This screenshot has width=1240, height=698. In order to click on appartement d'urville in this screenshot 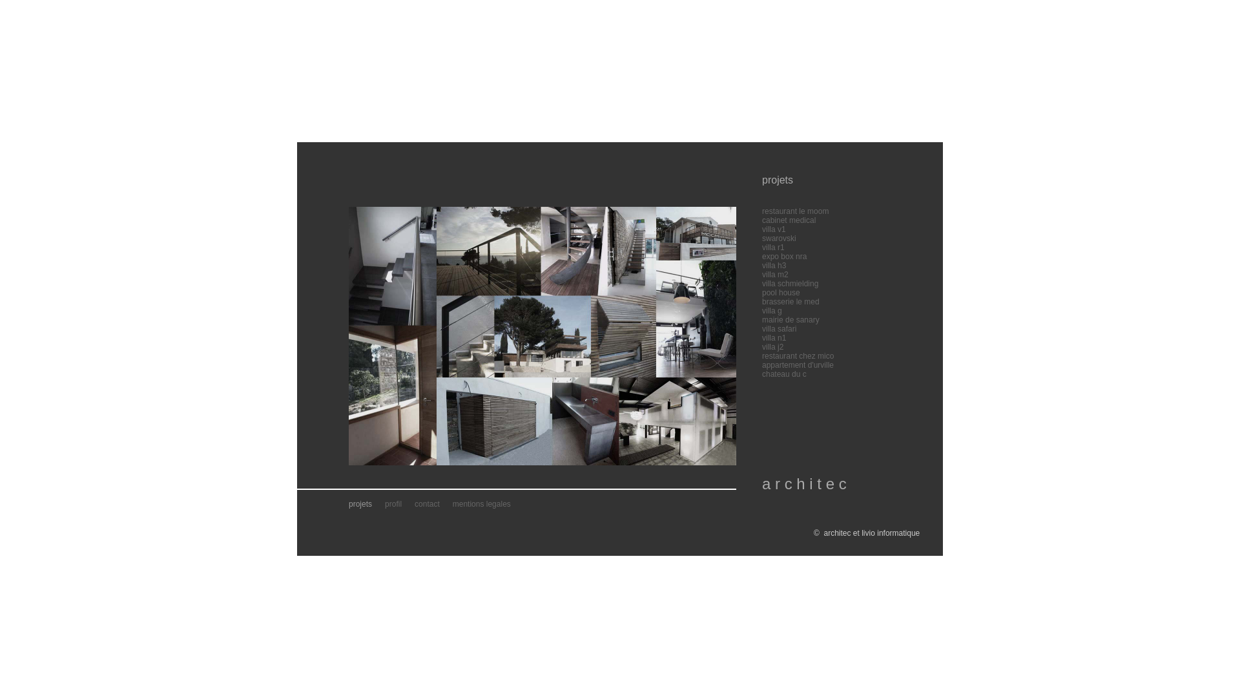, I will do `click(798, 365)`.